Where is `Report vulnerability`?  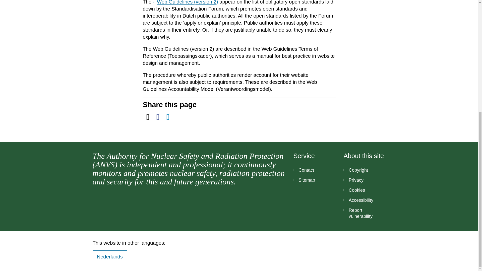 Report vulnerability is located at coordinates (365, 213).